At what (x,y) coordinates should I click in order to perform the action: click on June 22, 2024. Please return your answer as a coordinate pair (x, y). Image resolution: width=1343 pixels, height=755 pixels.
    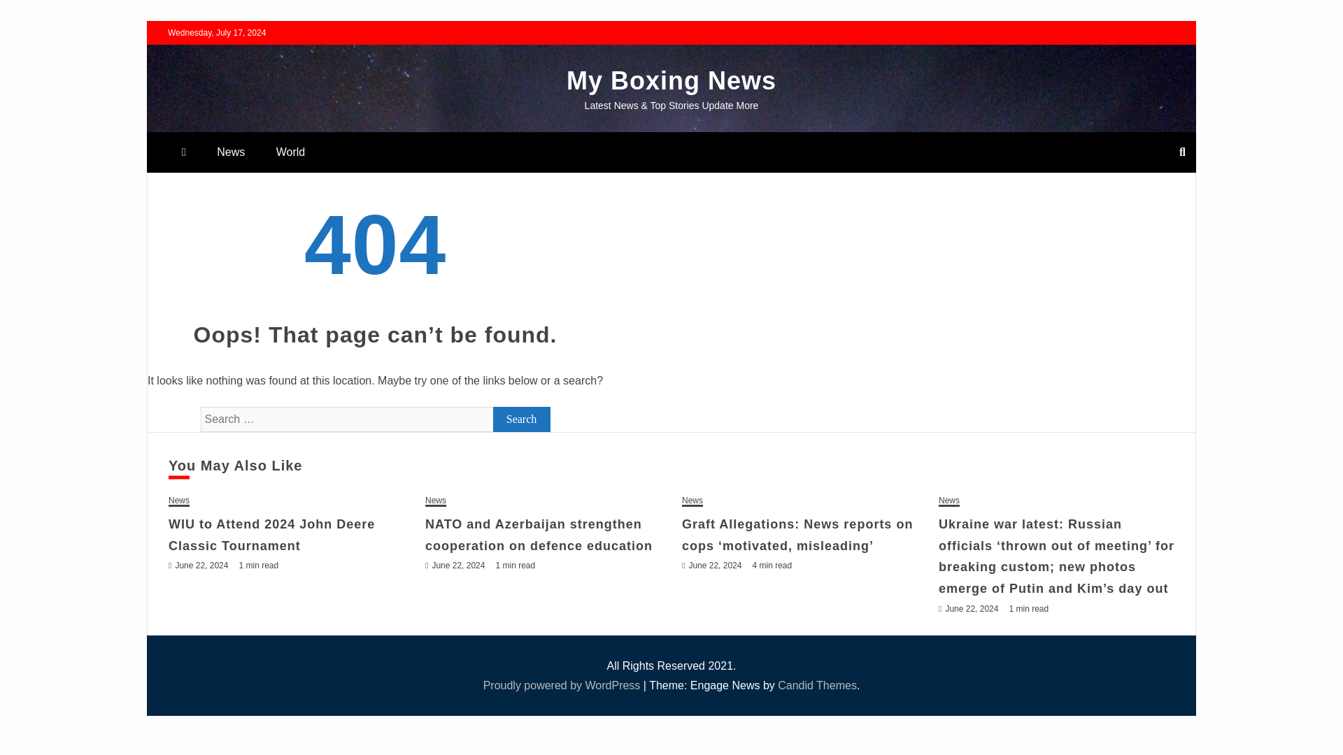
    Looking at the image, I should click on (201, 566).